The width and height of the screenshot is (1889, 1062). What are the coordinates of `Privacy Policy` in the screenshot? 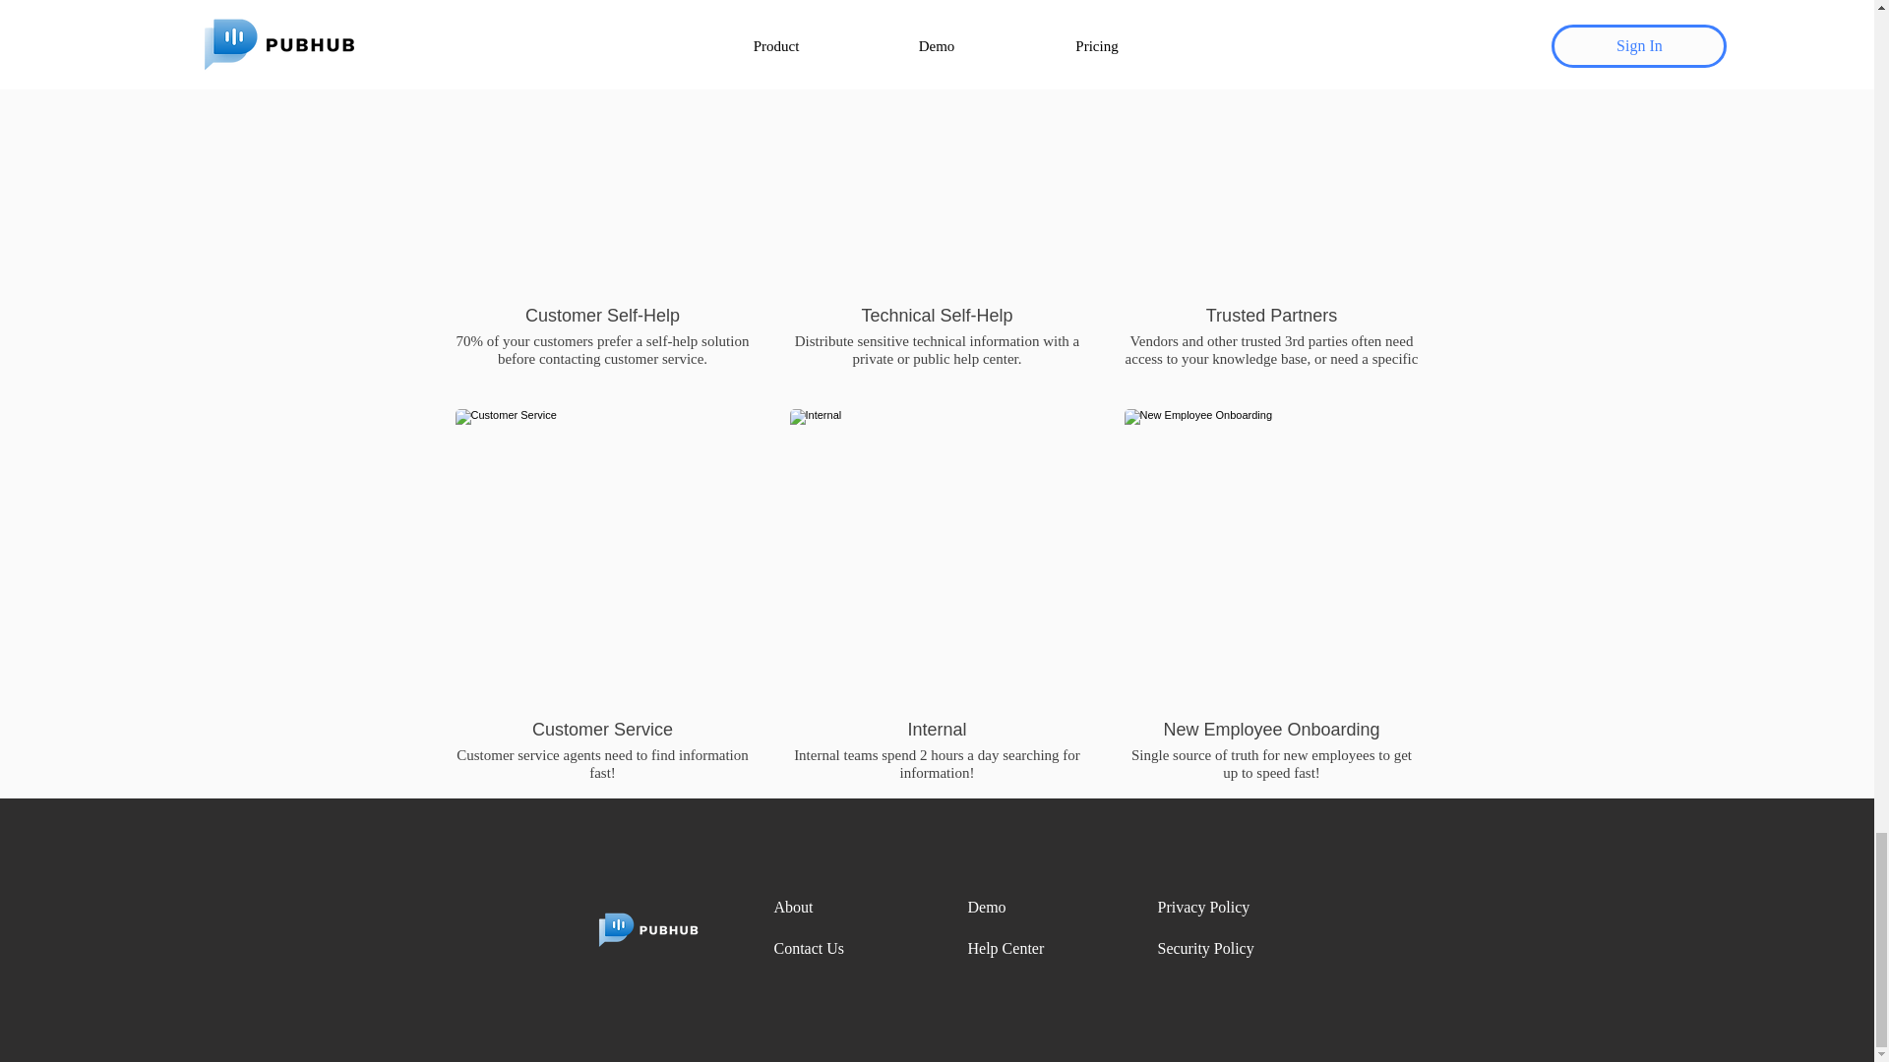 It's located at (1202, 907).